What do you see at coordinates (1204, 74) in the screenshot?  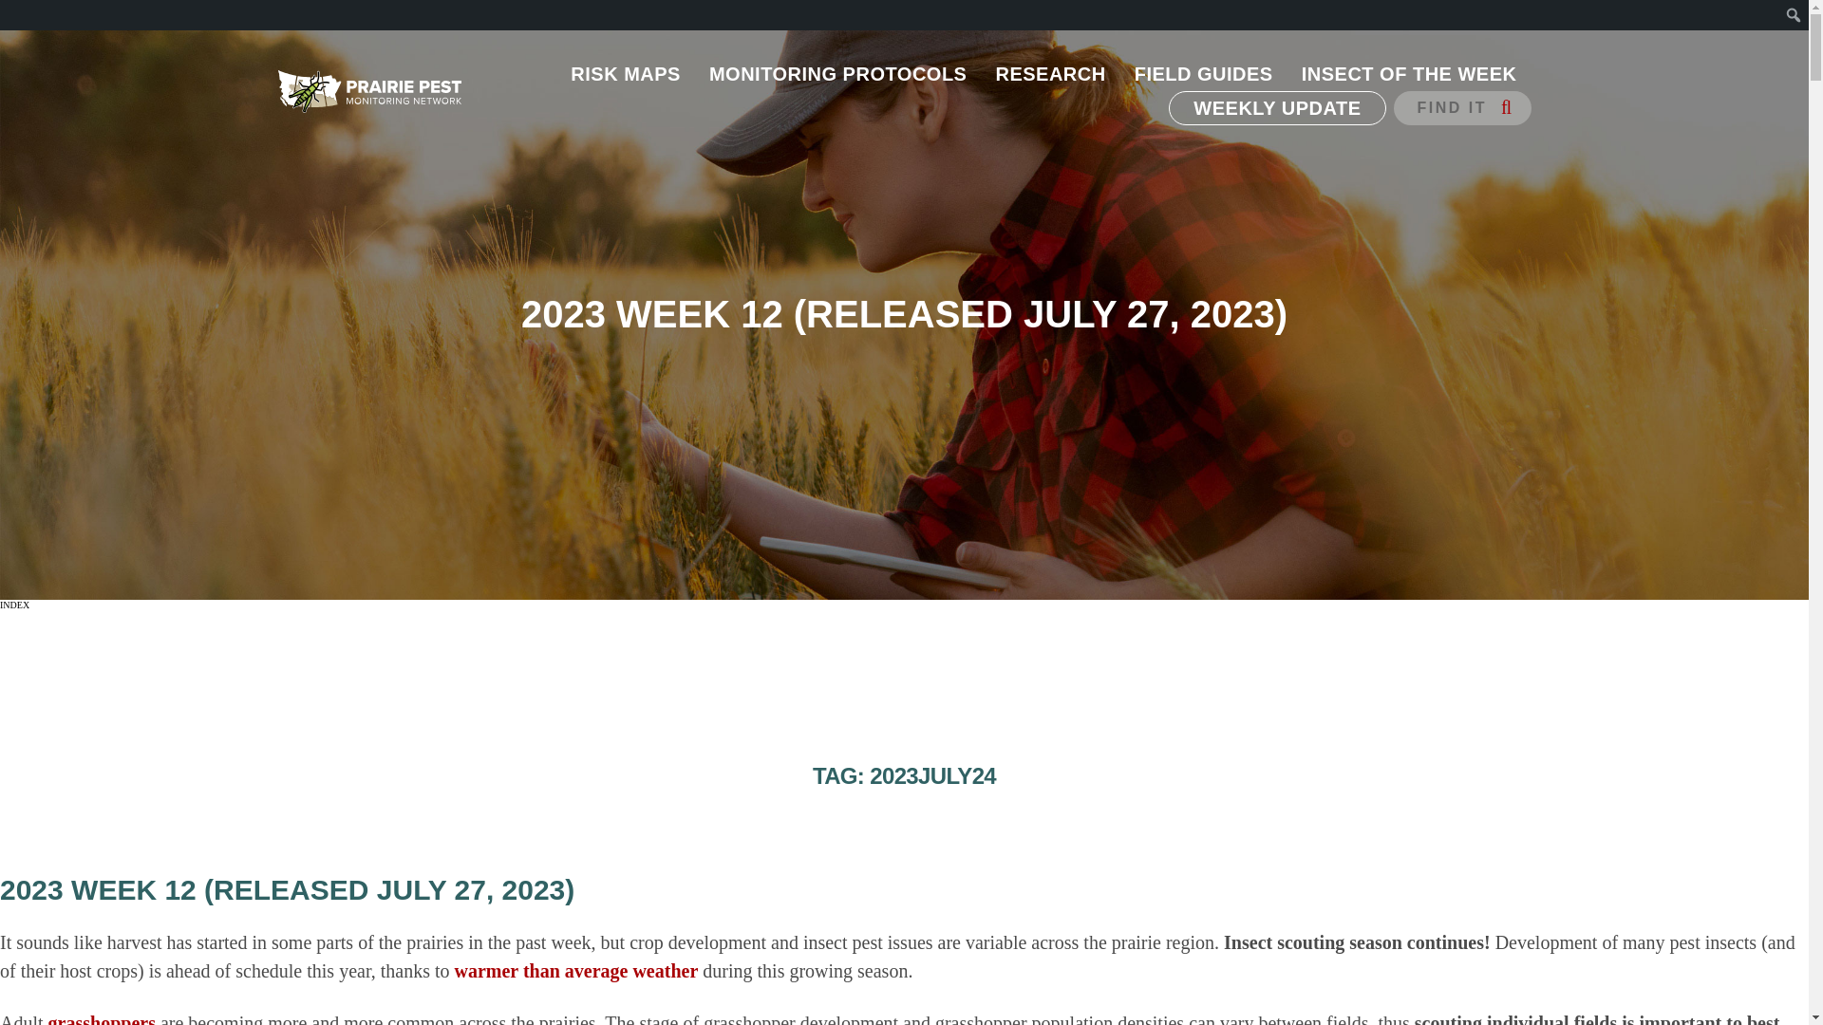 I see `FIELD GUIDES` at bounding box center [1204, 74].